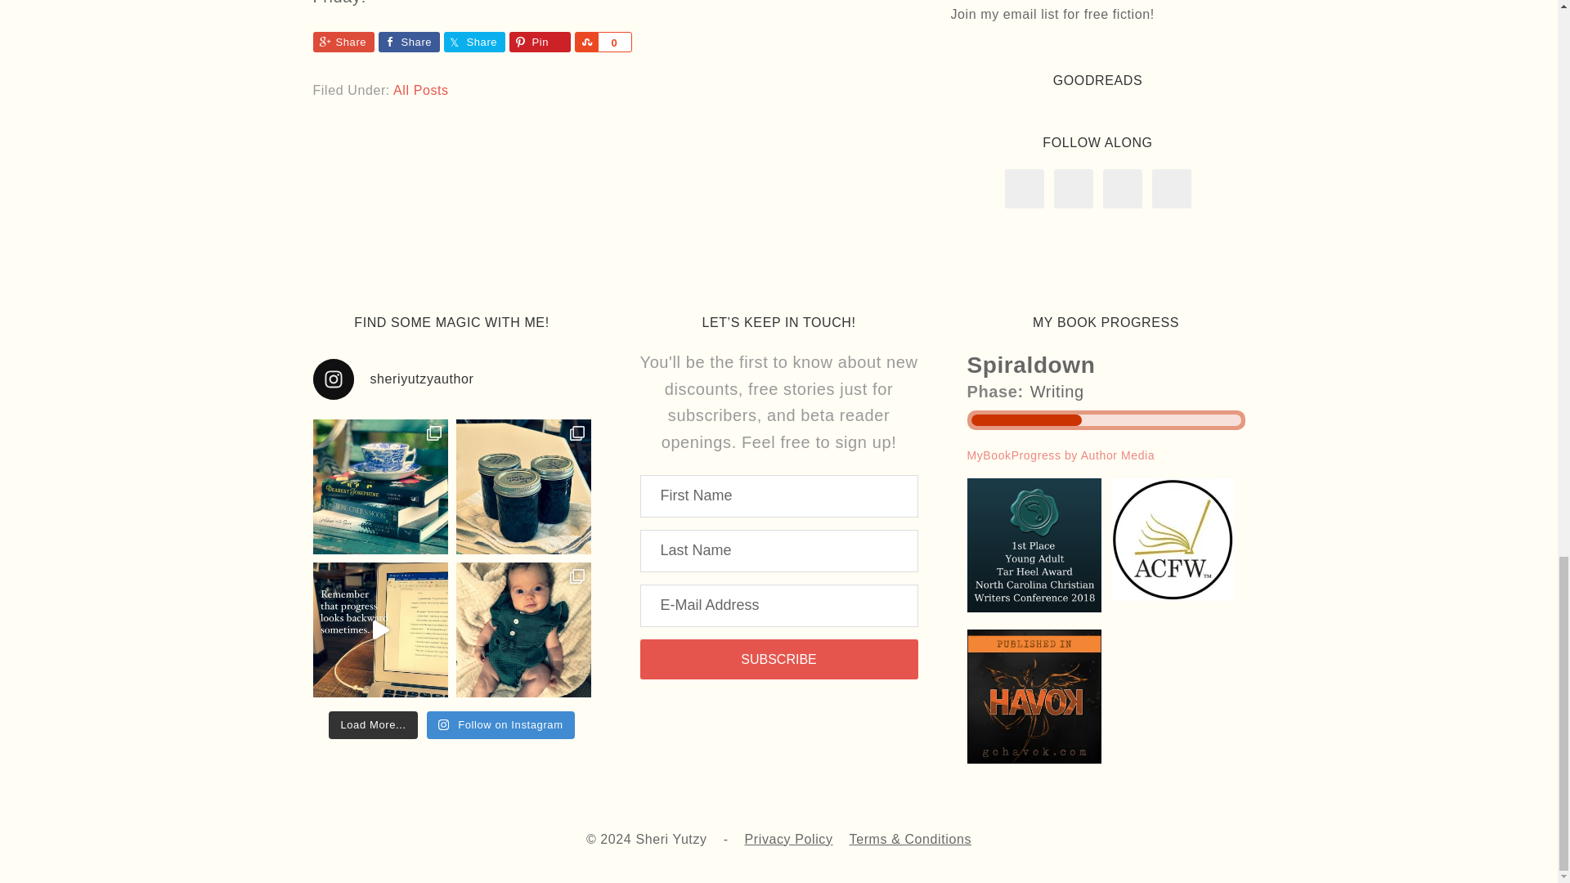 The height and width of the screenshot is (883, 1570). Describe the element at coordinates (343, 41) in the screenshot. I see `Share` at that location.